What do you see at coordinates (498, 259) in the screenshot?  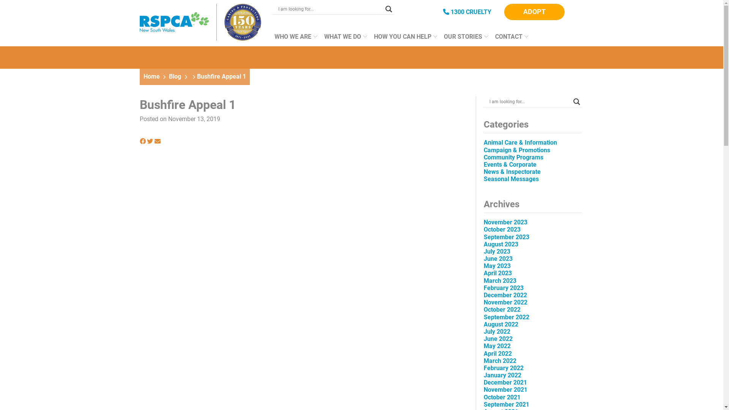 I see `June 2023` at bounding box center [498, 259].